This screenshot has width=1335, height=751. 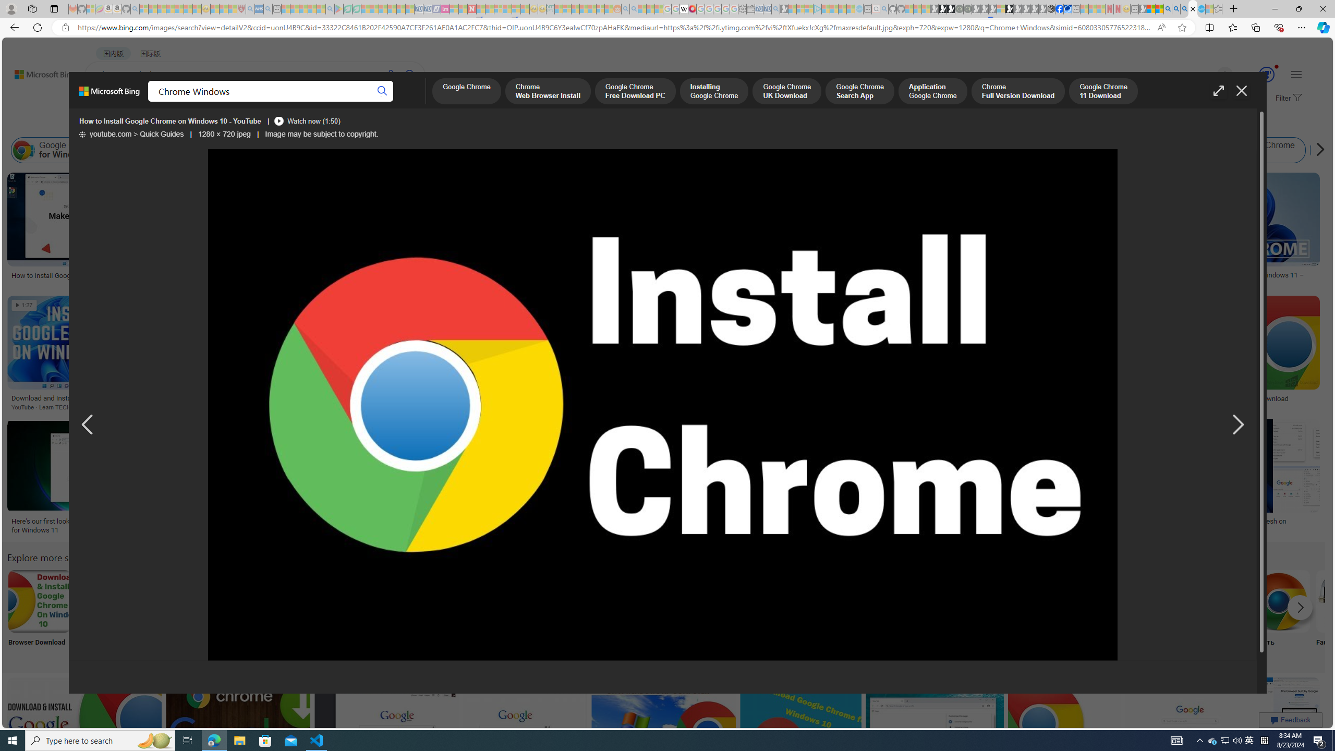 I want to click on Image size, so click(x=117, y=124).